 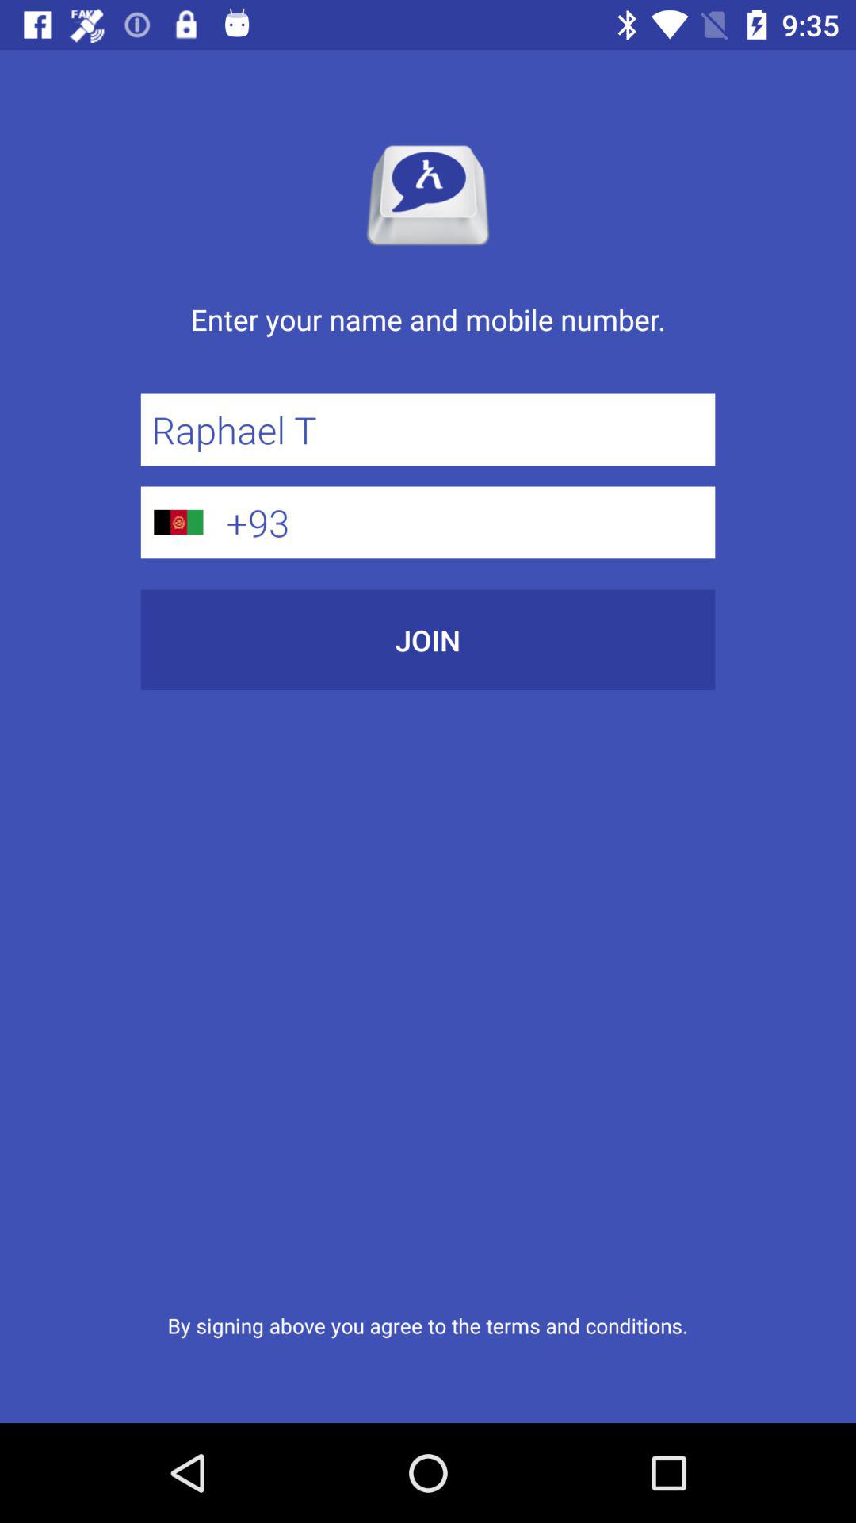 I want to click on click the enter your name item, so click(x=428, y=336).